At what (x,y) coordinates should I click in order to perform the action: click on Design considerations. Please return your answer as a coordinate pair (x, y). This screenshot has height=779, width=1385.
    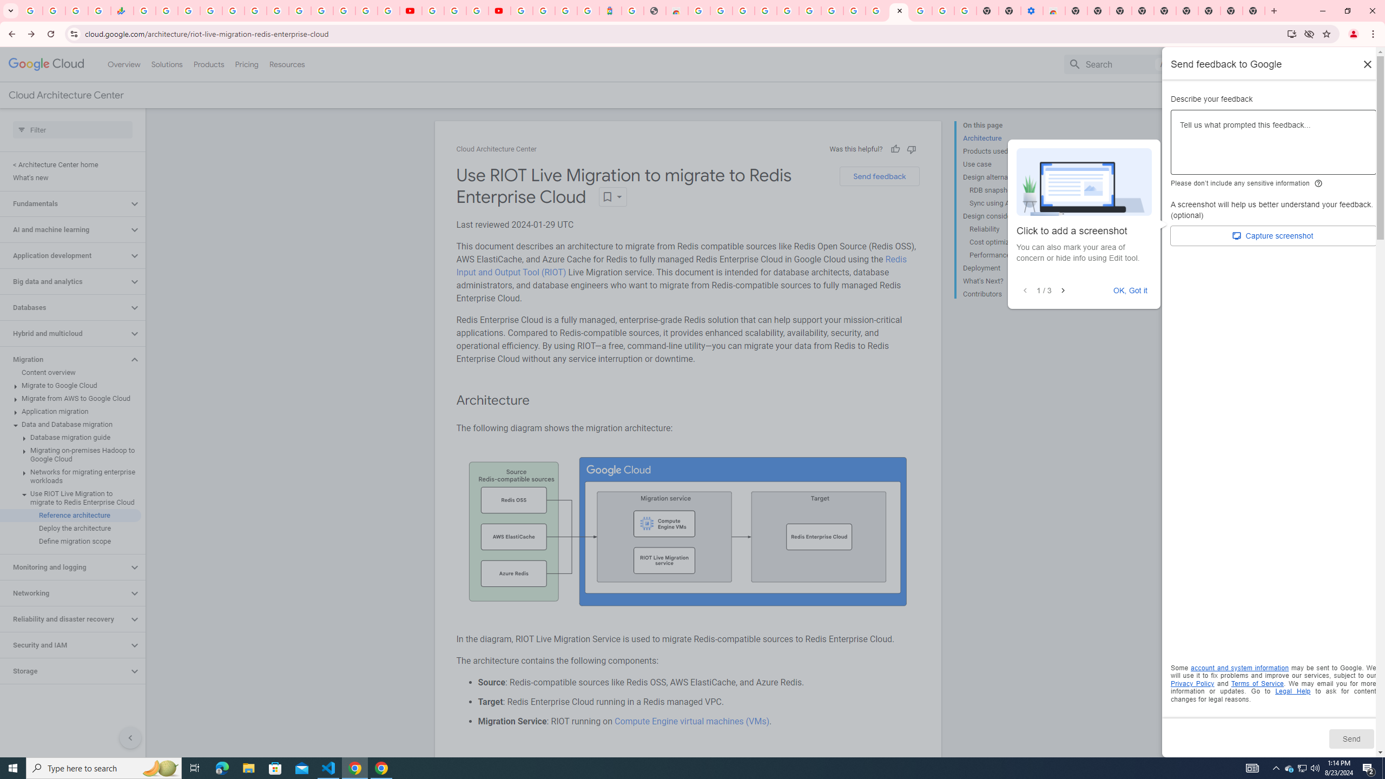
    Looking at the image, I should click on (1007, 216).